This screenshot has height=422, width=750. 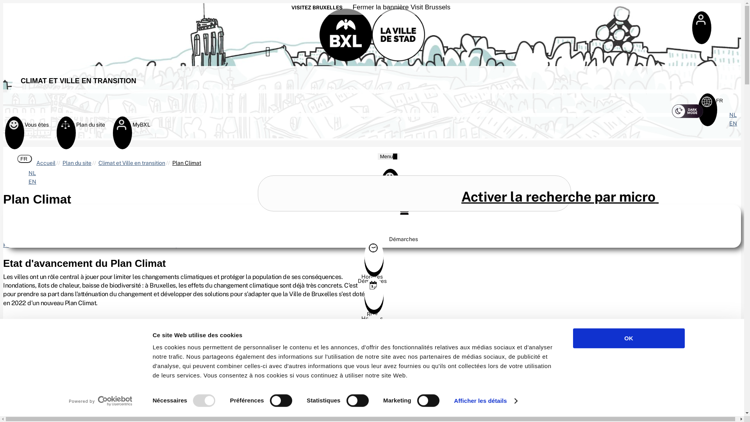 I want to click on EN, so click(x=32, y=182).